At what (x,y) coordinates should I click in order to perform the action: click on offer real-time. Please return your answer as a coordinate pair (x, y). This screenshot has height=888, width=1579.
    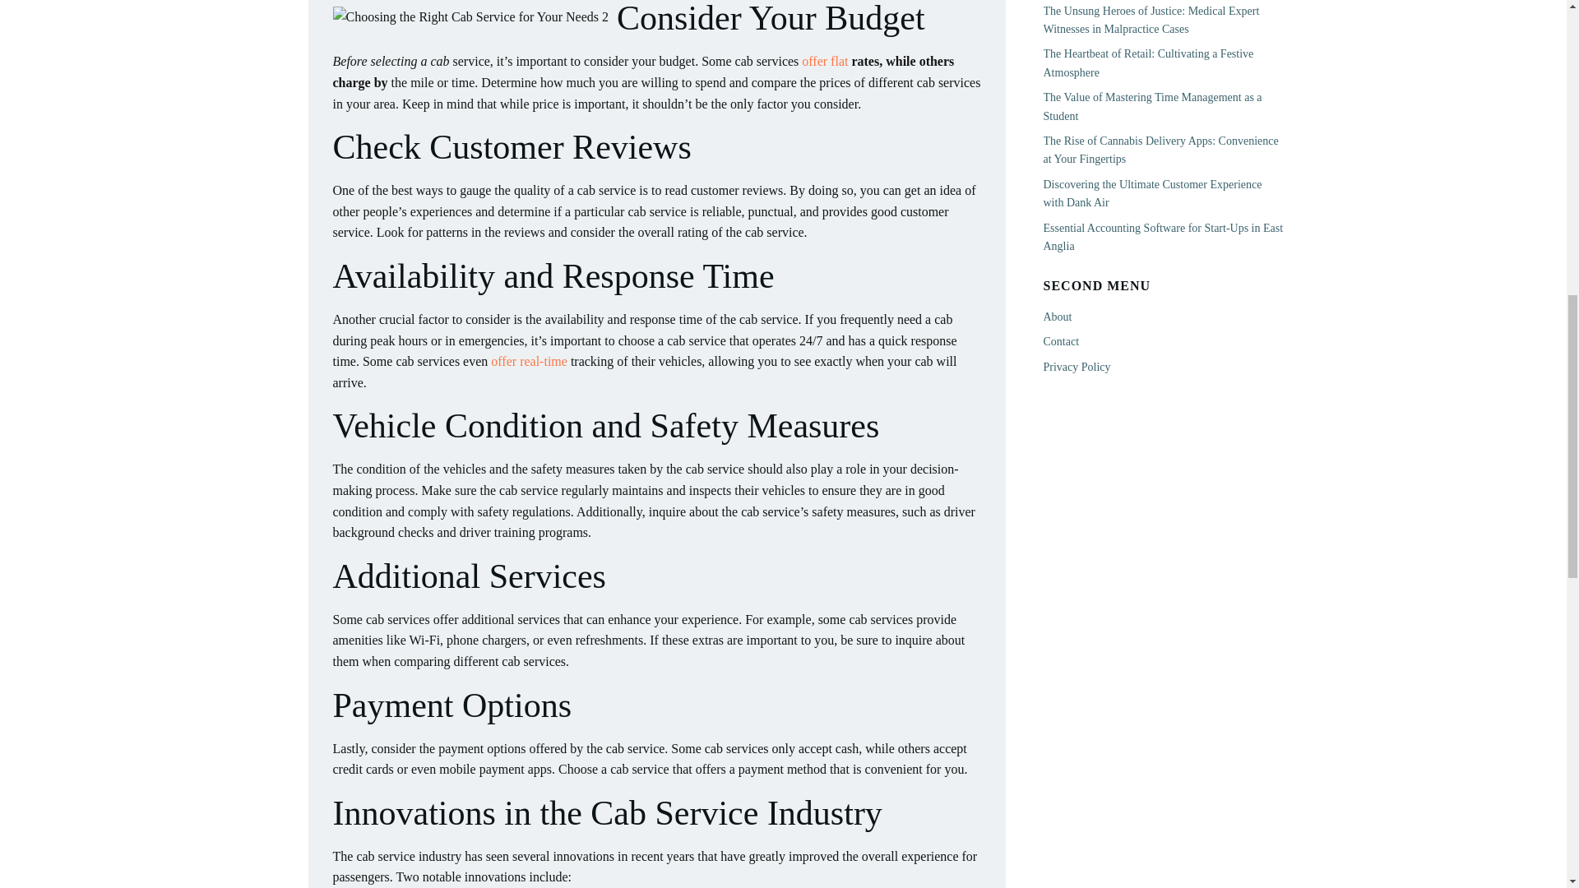
    Looking at the image, I should click on (529, 361).